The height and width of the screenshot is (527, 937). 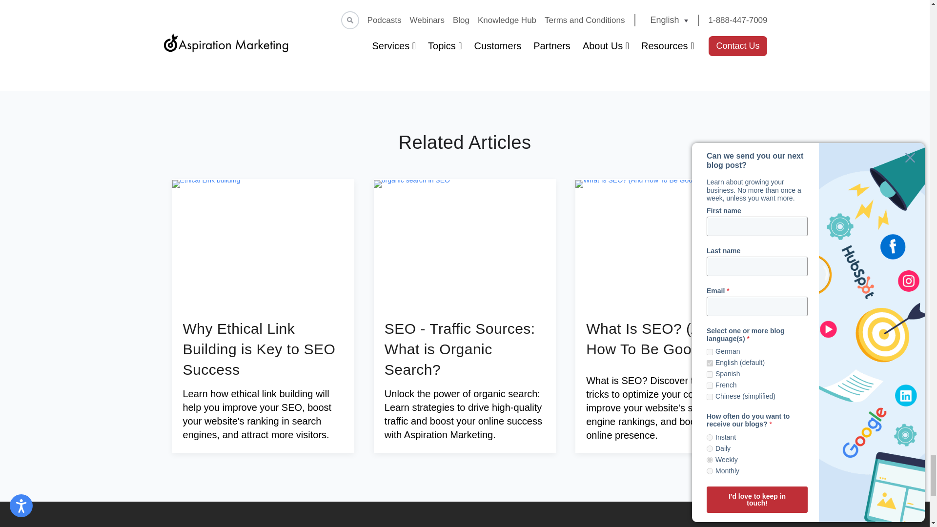 What do you see at coordinates (465, 2) in the screenshot?
I see `Submit Comment` at bounding box center [465, 2].